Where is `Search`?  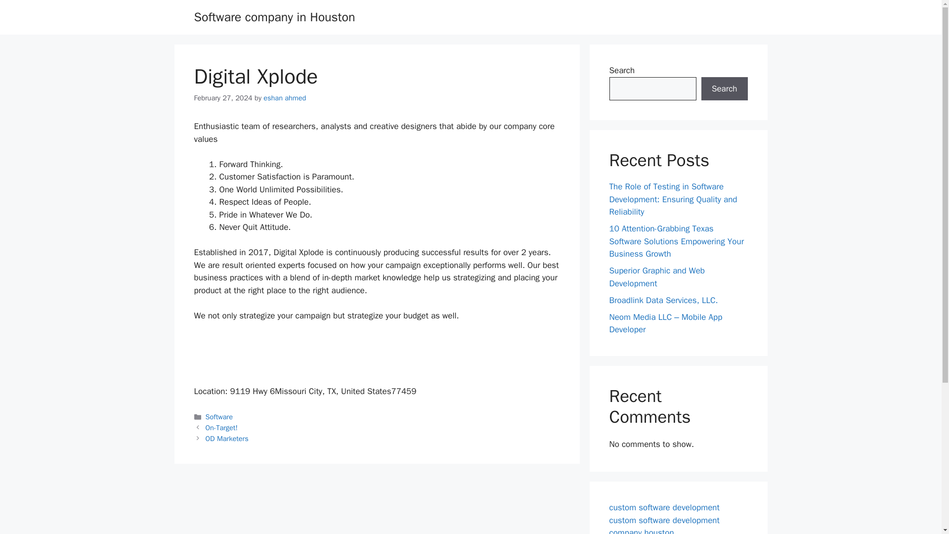 Search is located at coordinates (724, 89).